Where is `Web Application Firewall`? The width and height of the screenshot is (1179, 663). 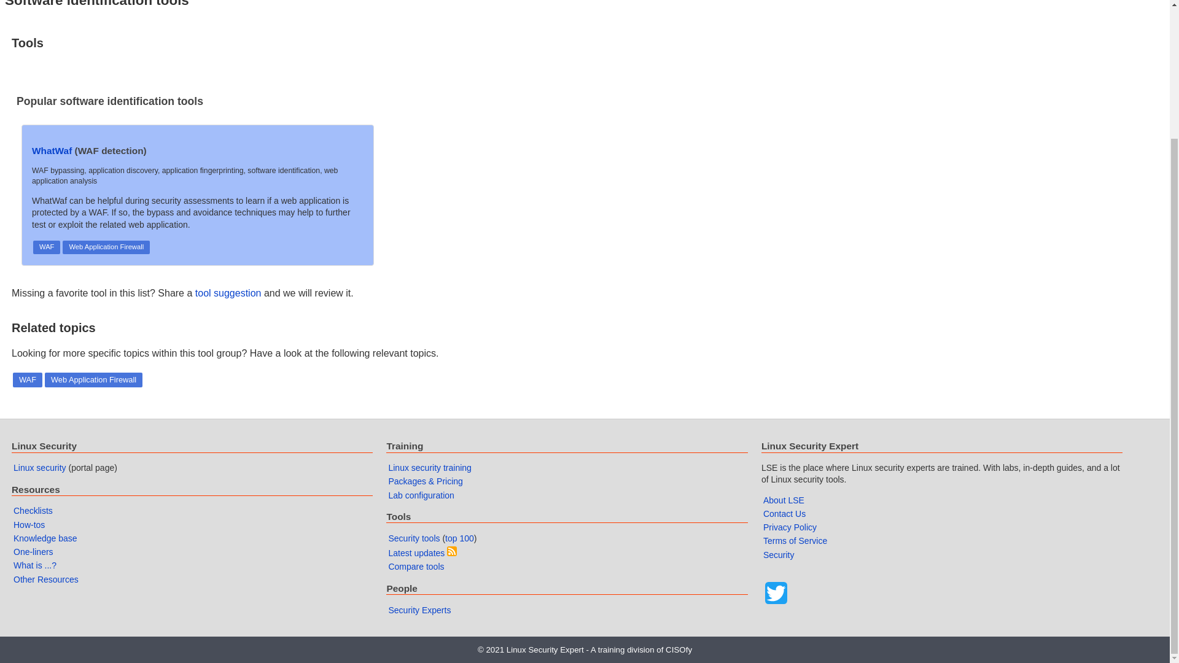
Web Application Firewall is located at coordinates (93, 379).